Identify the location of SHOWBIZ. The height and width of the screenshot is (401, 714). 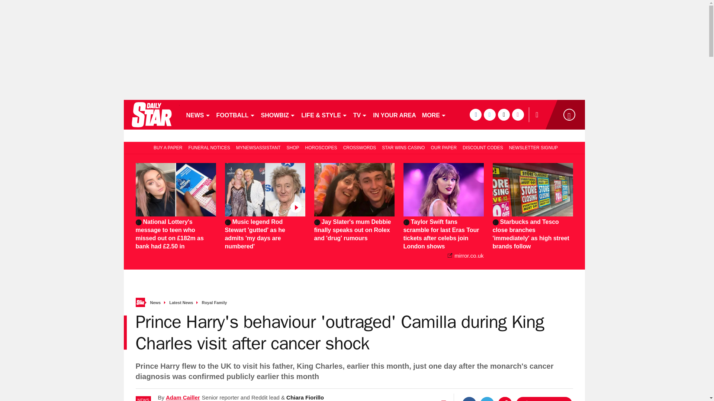
(278, 114).